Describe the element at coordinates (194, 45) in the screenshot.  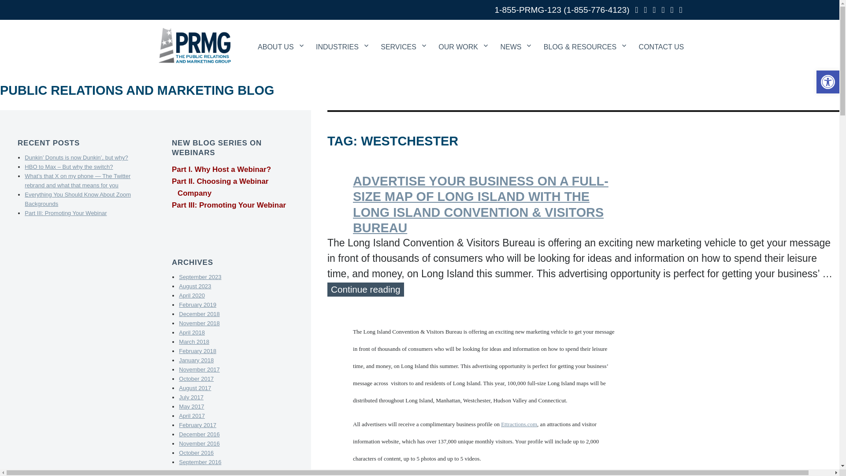
I see `Long Island Public Relations and Marketing Company` at that location.